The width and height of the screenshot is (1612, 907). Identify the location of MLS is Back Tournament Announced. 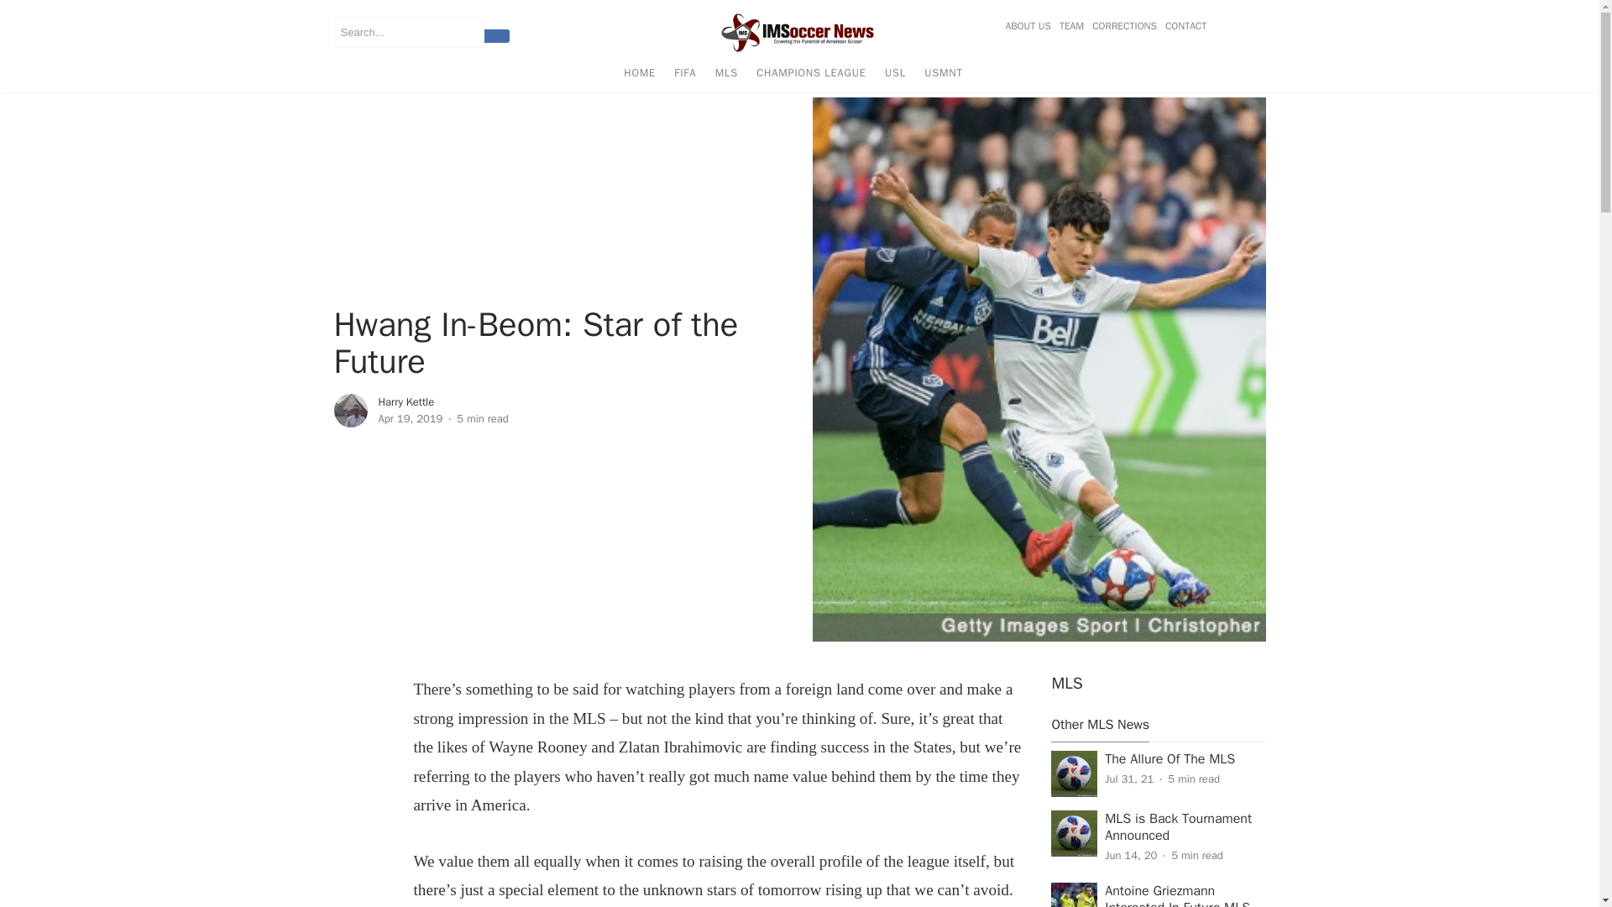
(1178, 827).